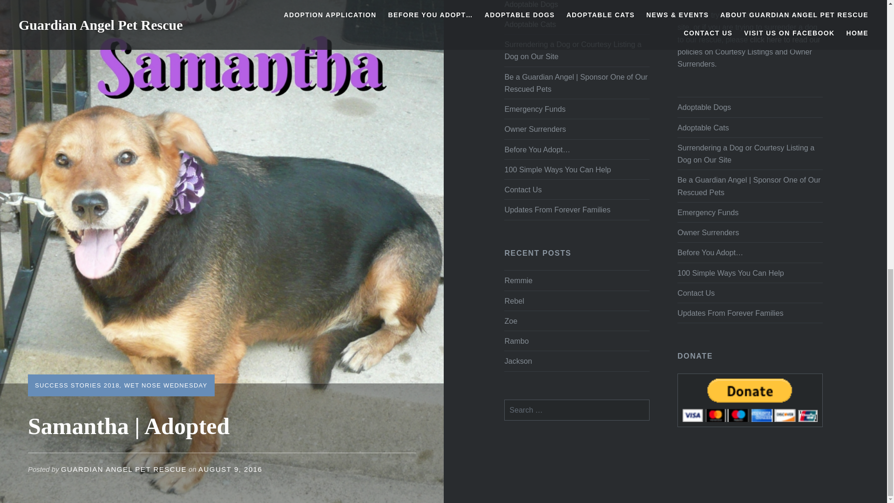 This screenshot has height=503, width=894. Describe the element at coordinates (576, 170) in the screenshot. I see `100 Simple Ways You Can Help` at that location.